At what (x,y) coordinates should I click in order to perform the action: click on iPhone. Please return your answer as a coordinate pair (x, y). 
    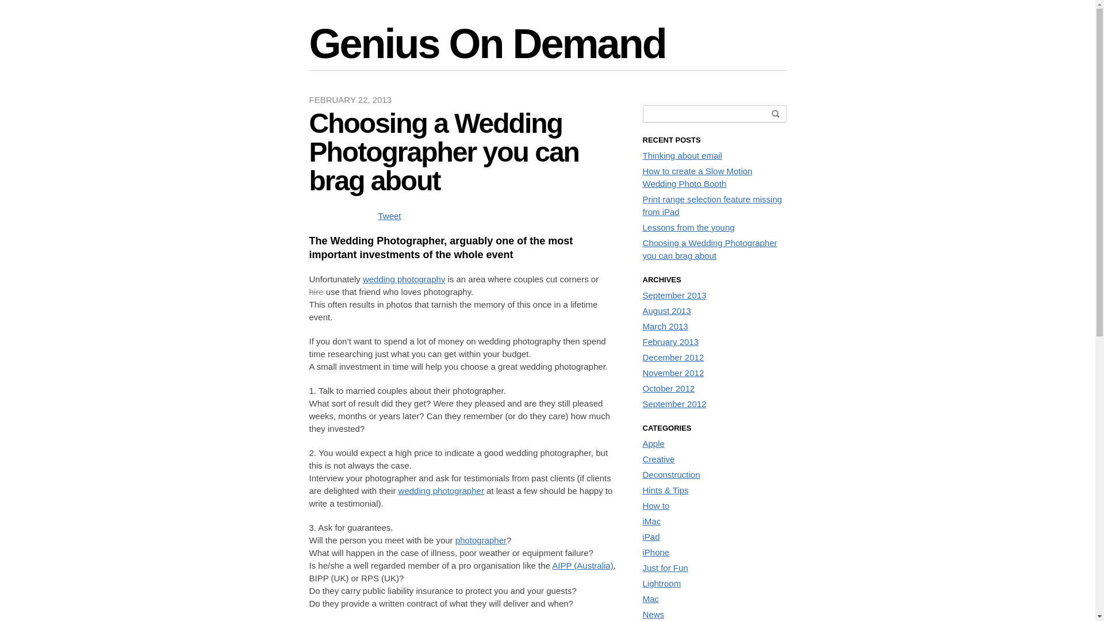
    Looking at the image, I should click on (657, 552).